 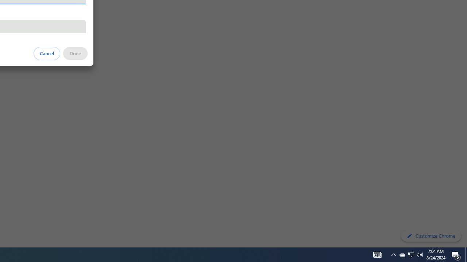 I want to click on Cancel, so click(x=47, y=53).